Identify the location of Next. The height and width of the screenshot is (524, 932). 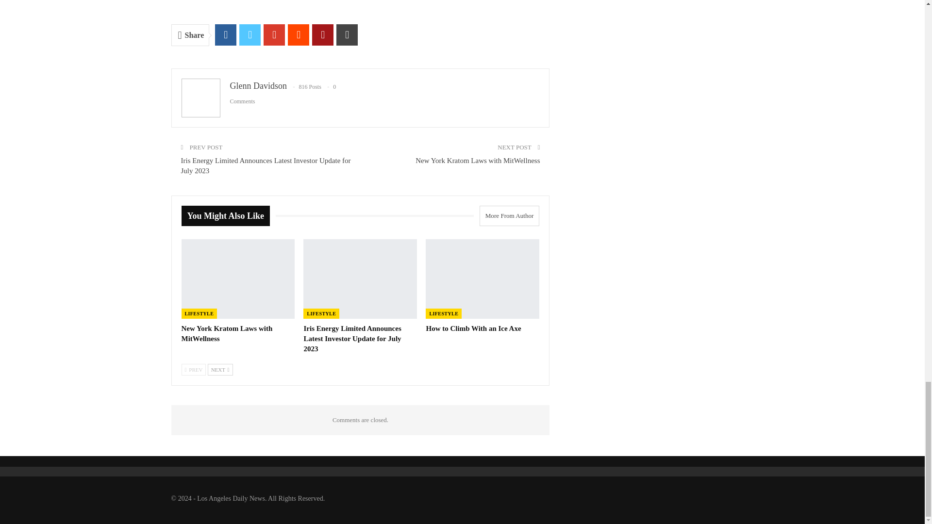
(220, 370).